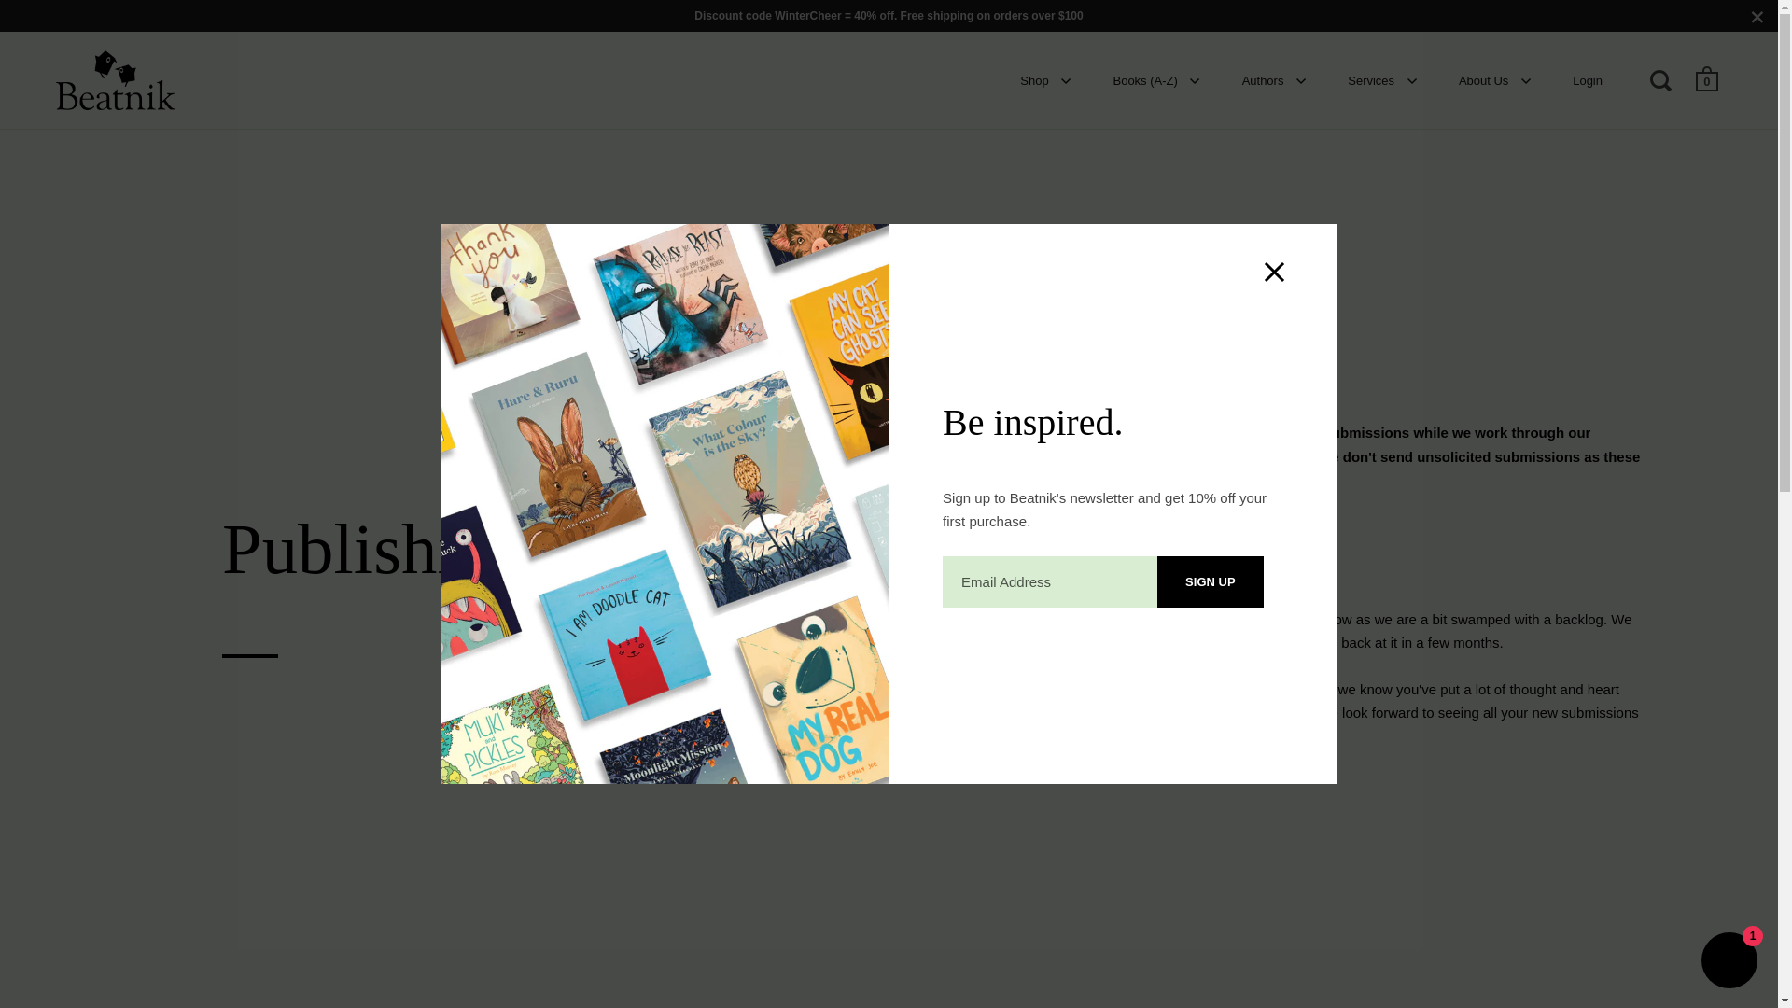 This screenshot has height=1008, width=1792. What do you see at coordinates (1708, 78) in the screenshot?
I see `Open cart` at bounding box center [1708, 78].